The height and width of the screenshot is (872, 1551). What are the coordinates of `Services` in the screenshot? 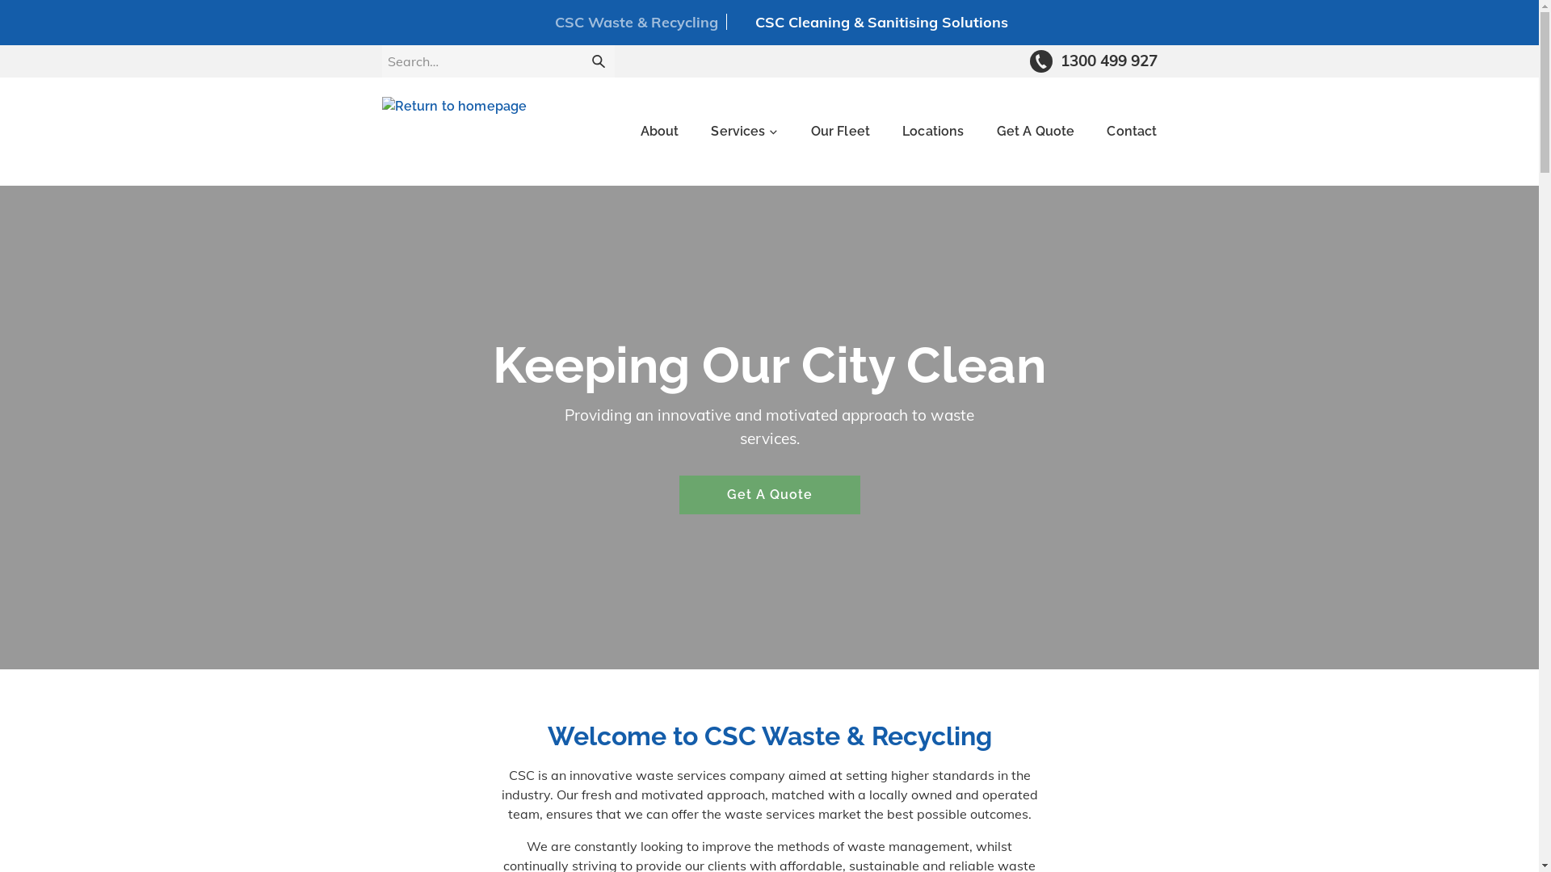 It's located at (745, 131).